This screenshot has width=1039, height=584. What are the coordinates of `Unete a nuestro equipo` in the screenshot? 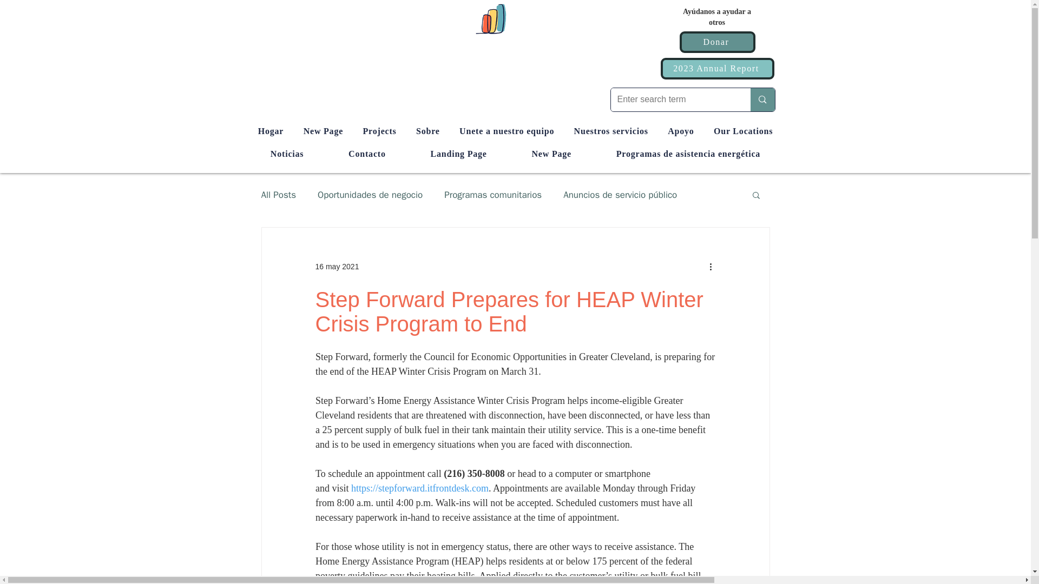 It's located at (507, 131).